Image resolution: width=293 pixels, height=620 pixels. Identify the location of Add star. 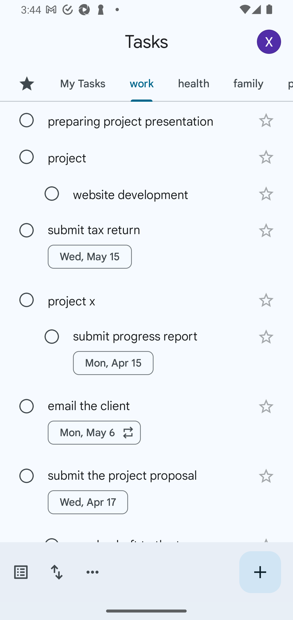
(266, 337).